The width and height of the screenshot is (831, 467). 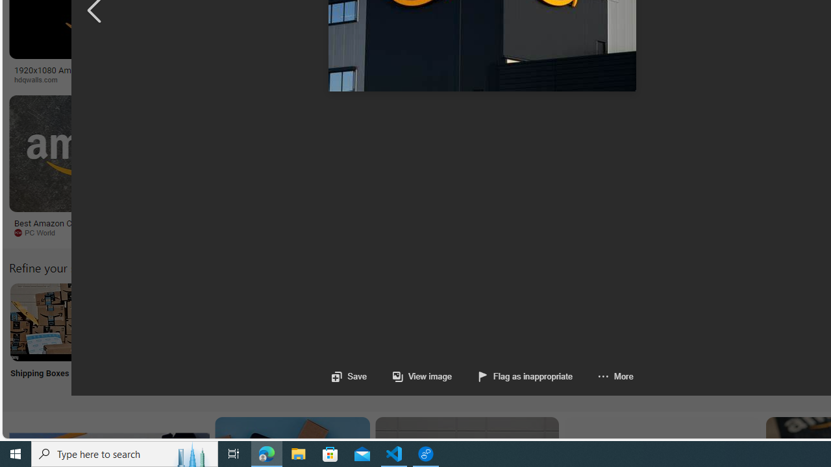 I want to click on Best Amazon Cyber Monday deals 2019 | PCWorld, so click(x=95, y=227).